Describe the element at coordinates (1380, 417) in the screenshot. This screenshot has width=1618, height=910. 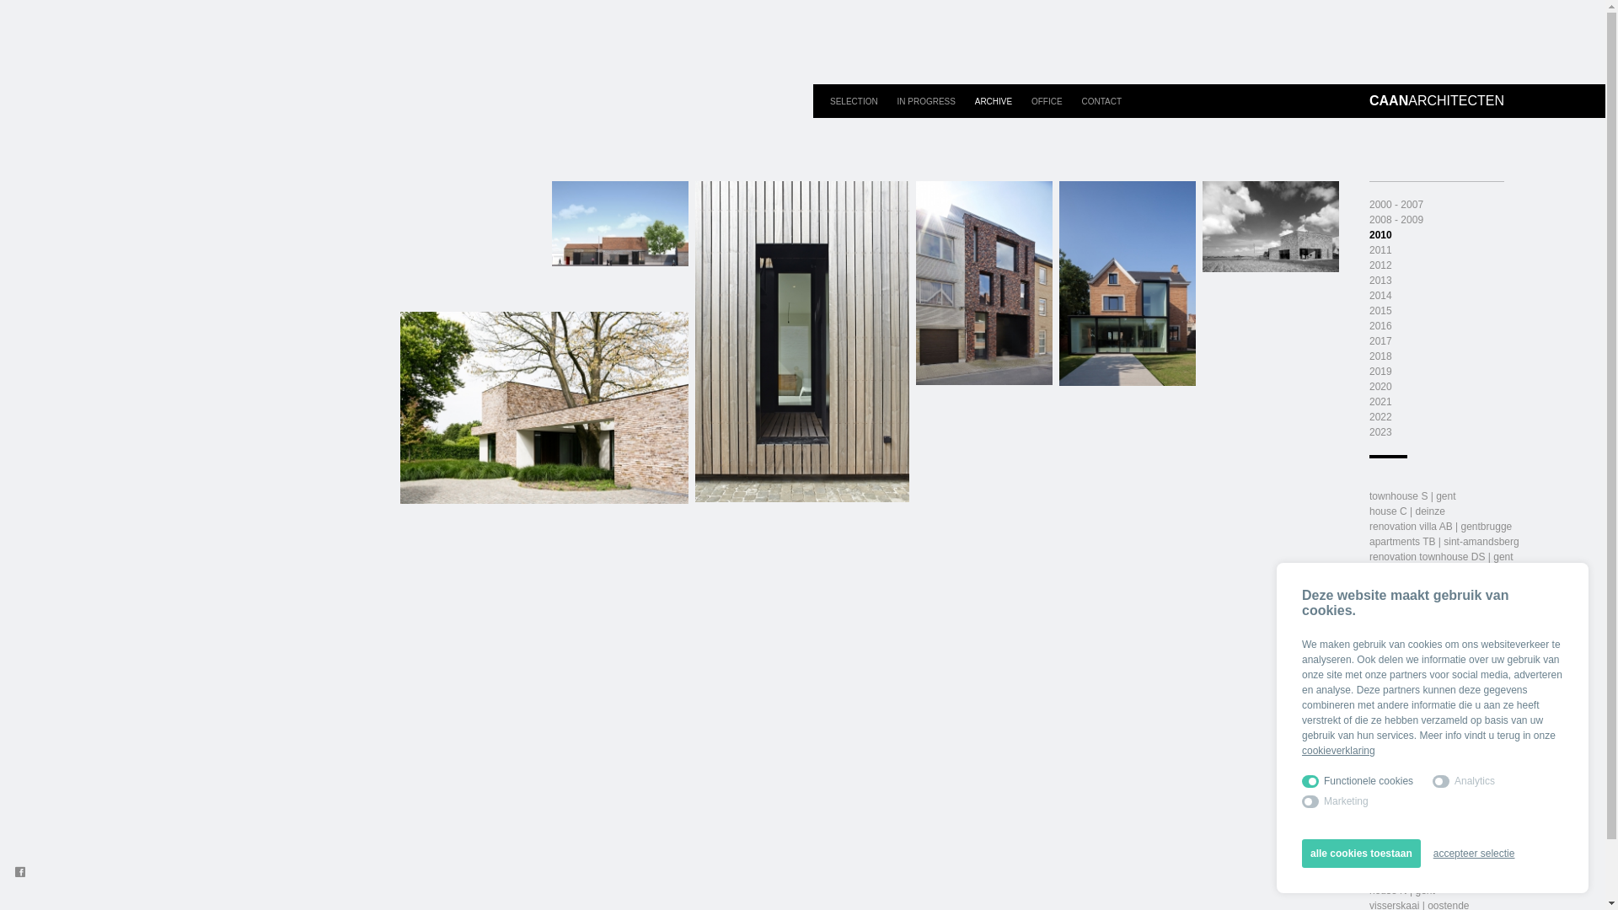
I see `2022` at that location.